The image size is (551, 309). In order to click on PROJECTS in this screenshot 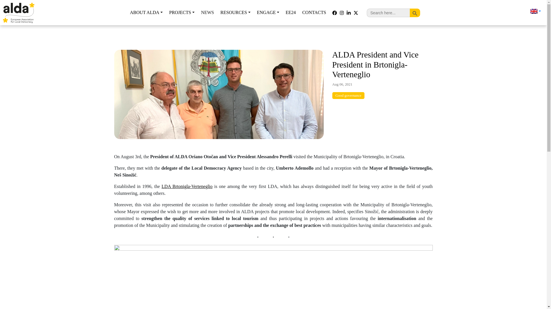, I will do `click(182, 13)`.